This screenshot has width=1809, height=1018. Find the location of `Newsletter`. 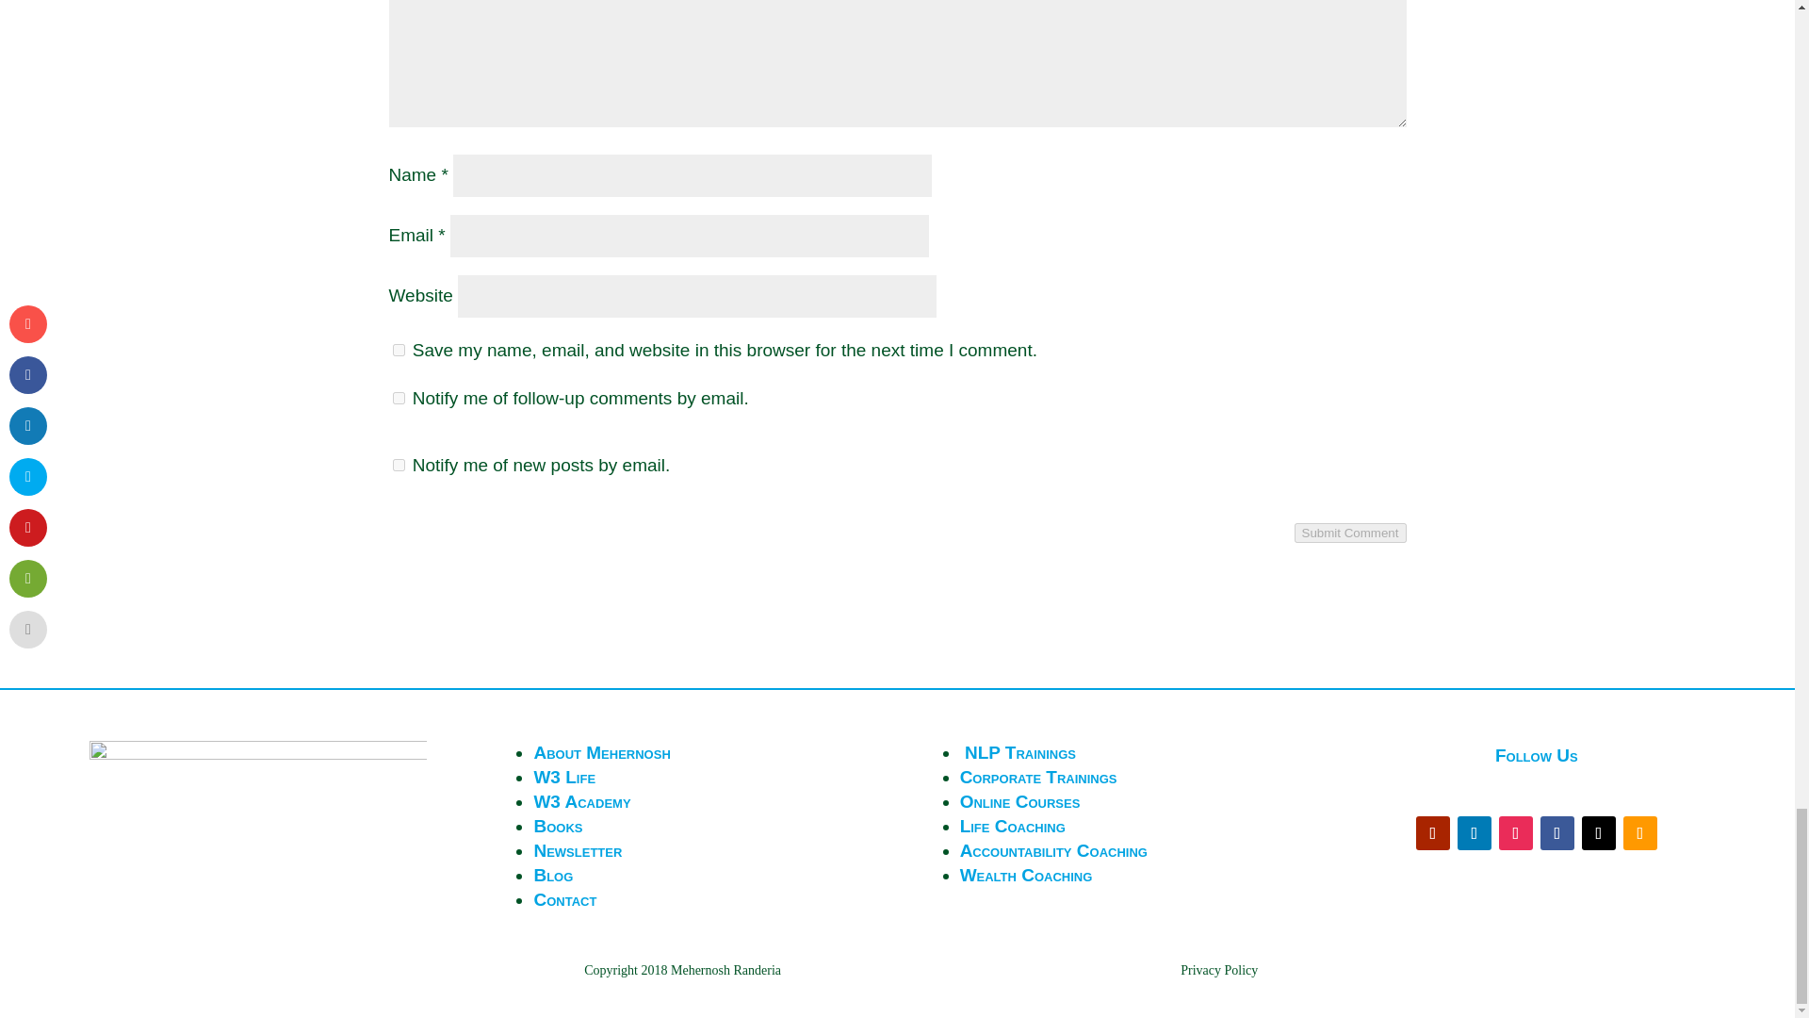

Newsletter is located at coordinates (578, 850).